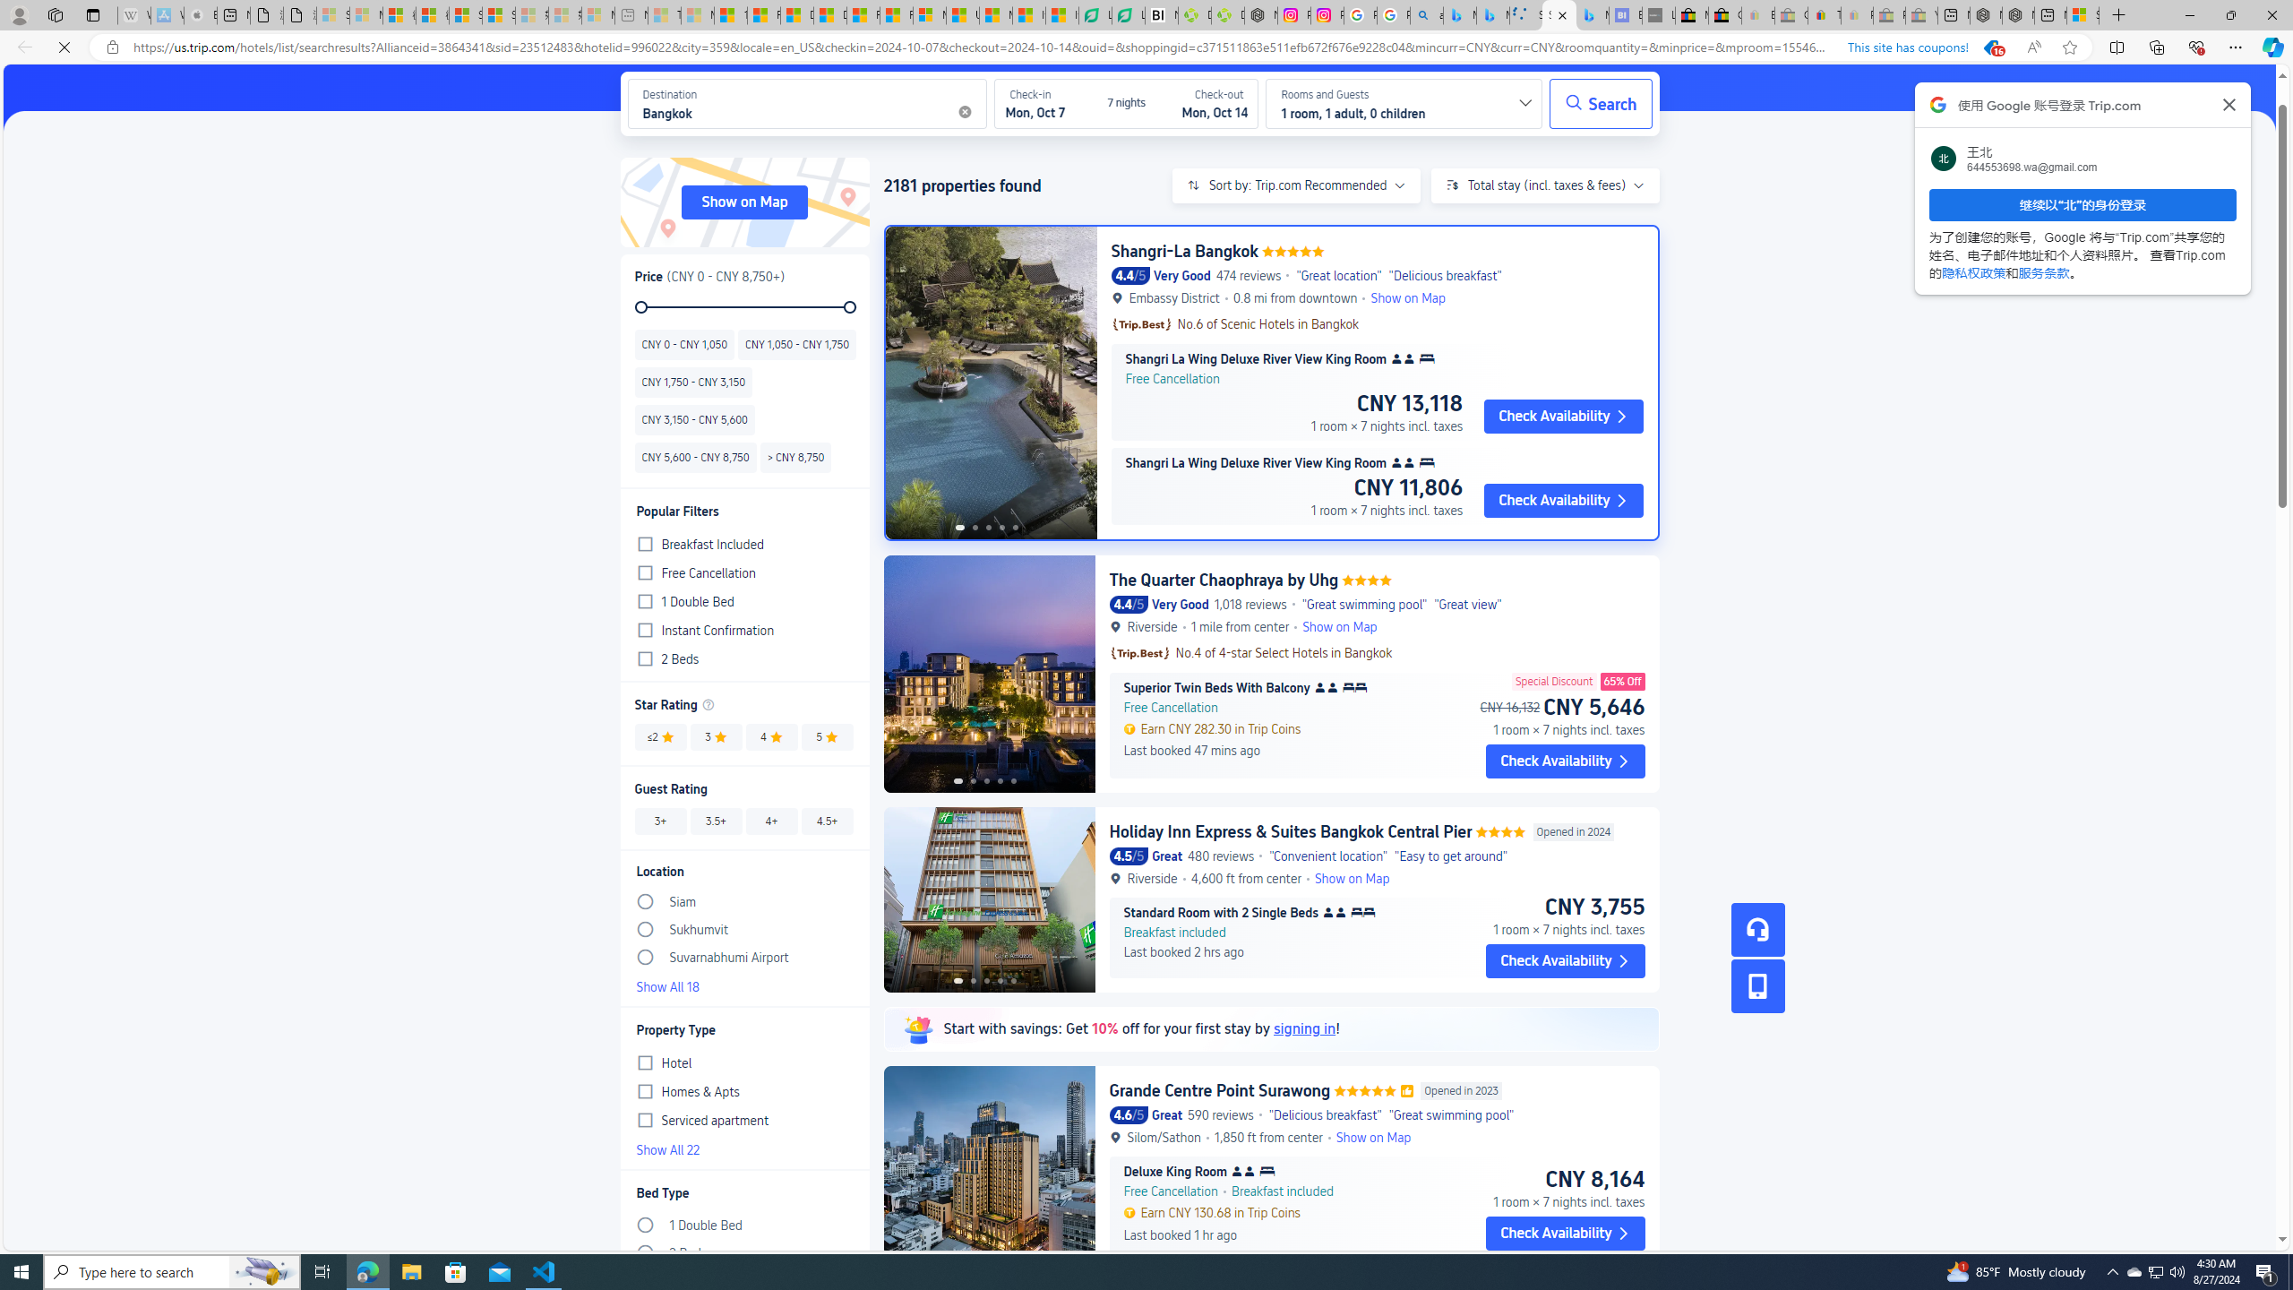  I want to click on Food and Drink - MSN, so click(764, 15).